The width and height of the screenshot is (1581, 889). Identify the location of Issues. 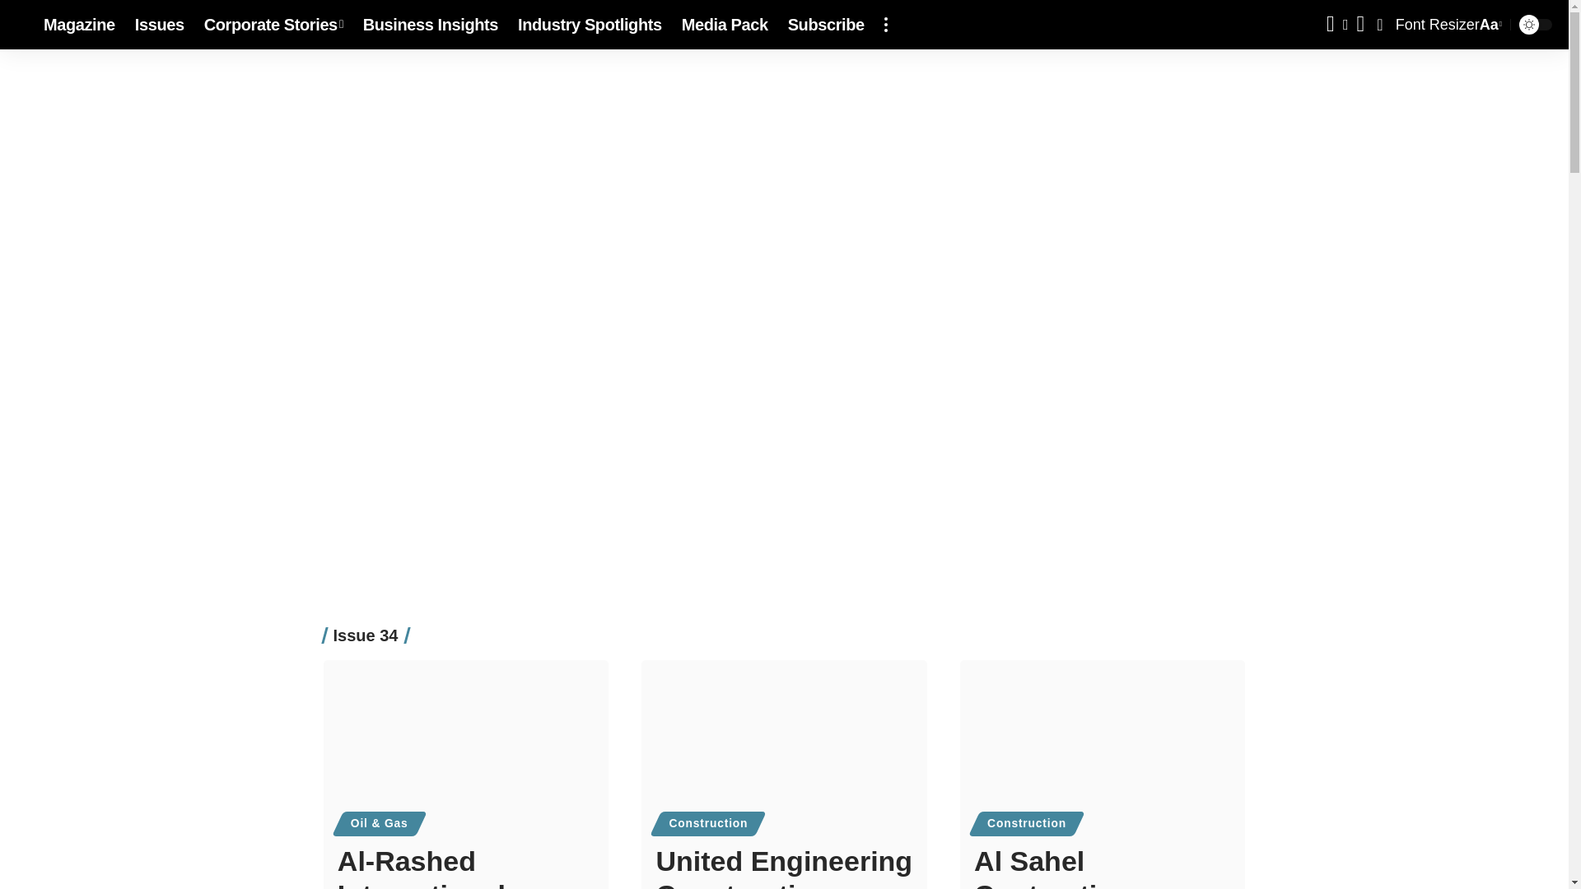
(160, 25).